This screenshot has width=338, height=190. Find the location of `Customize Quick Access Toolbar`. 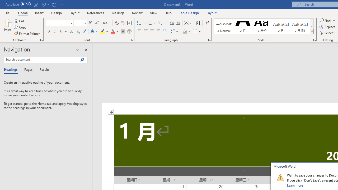

Customize Quick Access Toolbar is located at coordinates (62, 4).